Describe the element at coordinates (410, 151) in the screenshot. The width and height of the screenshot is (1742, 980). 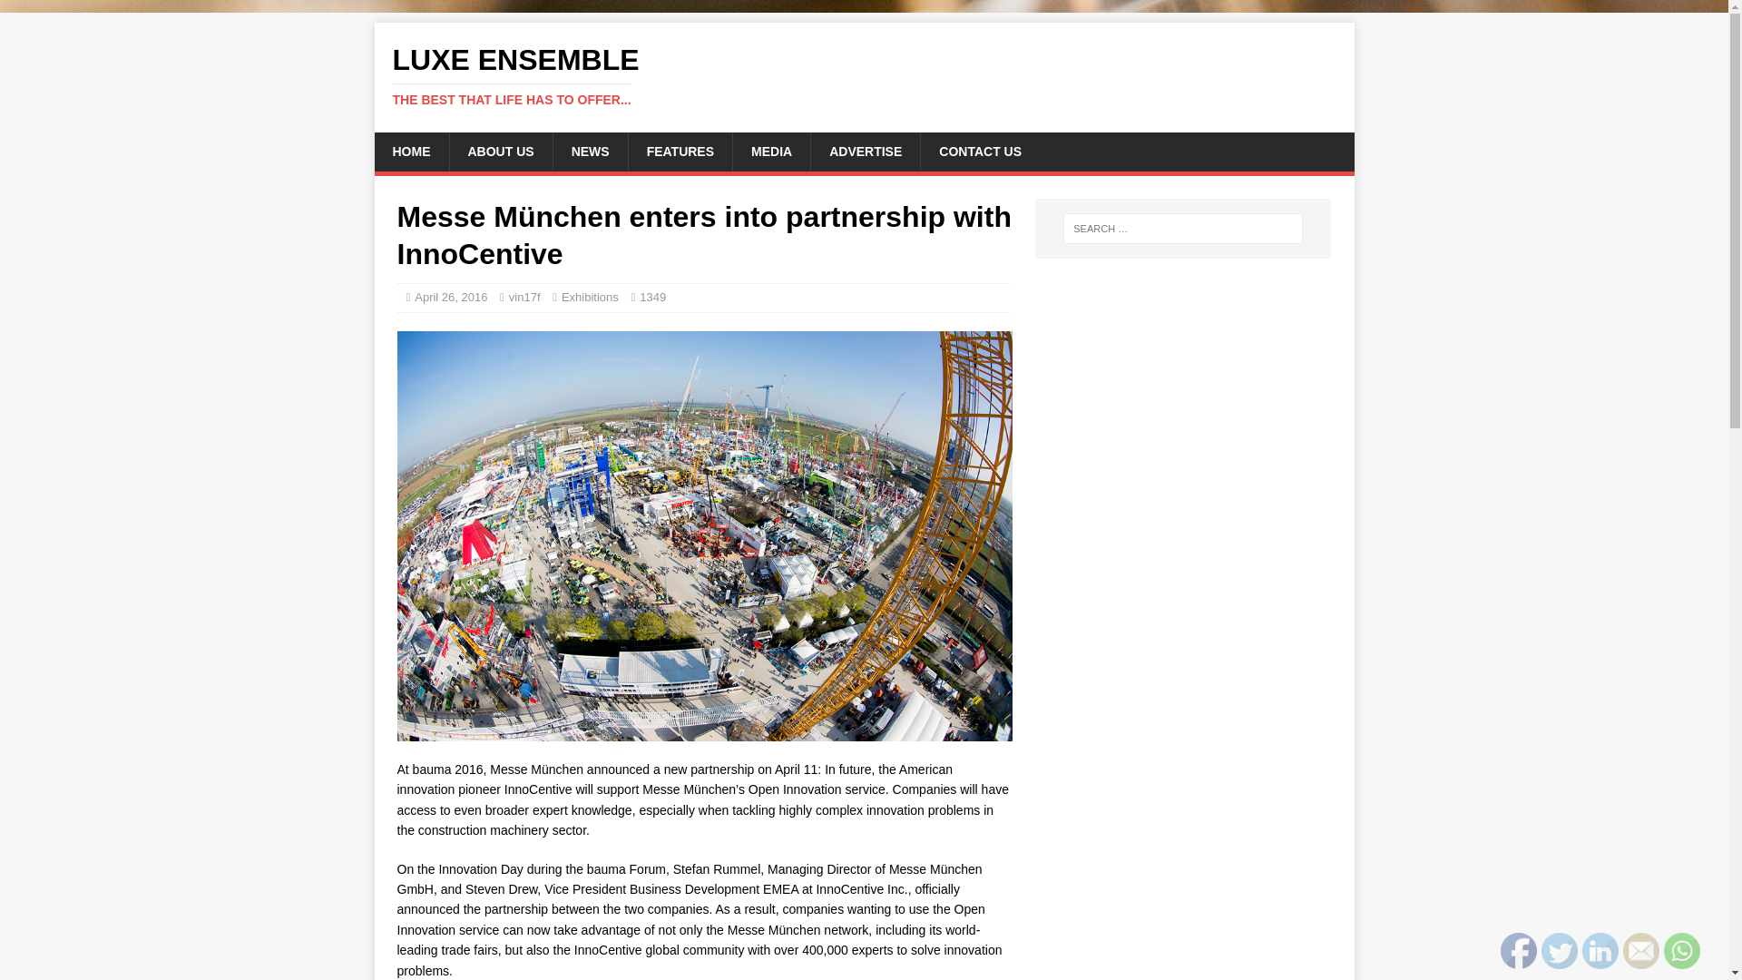
I see `HOME` at that location.